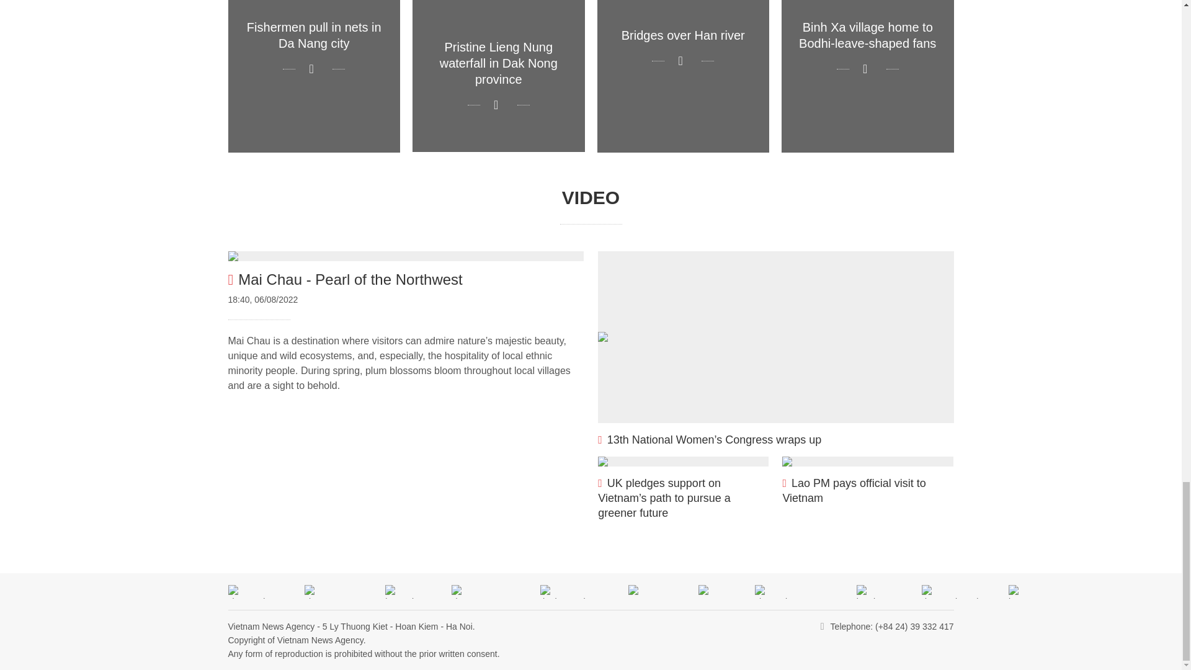  Describe the element at coordinates (406, 256) in the screenshot. I see `Mai Chau - Pearl of the Northwest` at that location.